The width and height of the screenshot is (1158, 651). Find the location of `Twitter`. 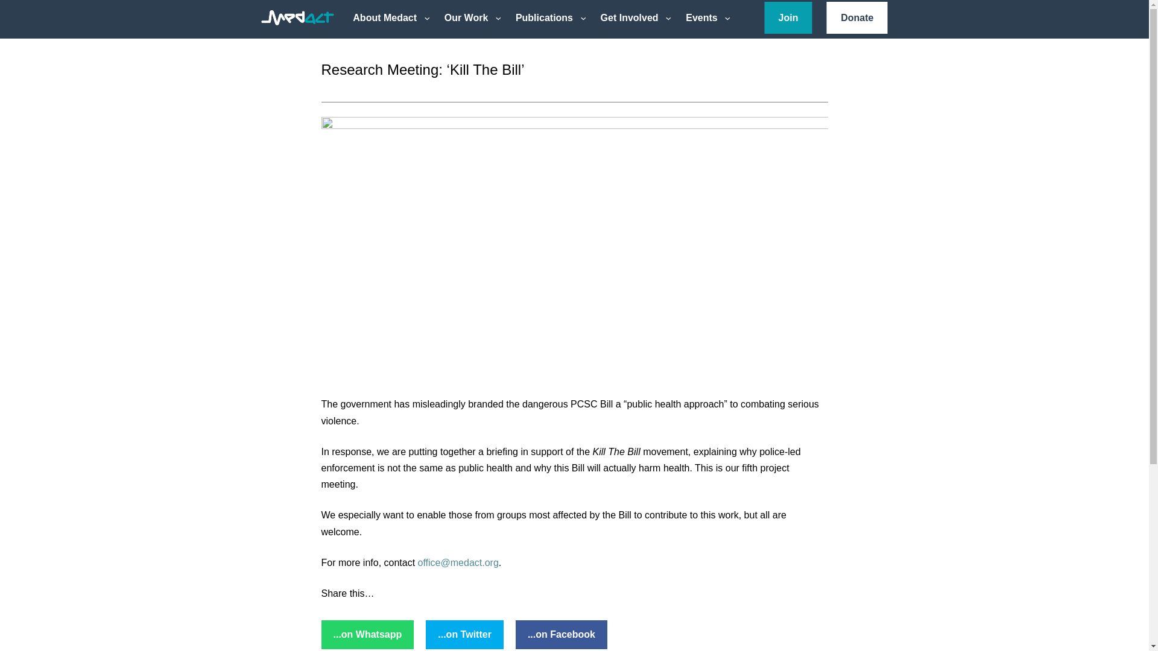

Twitter is located at coordinates (464, 634).